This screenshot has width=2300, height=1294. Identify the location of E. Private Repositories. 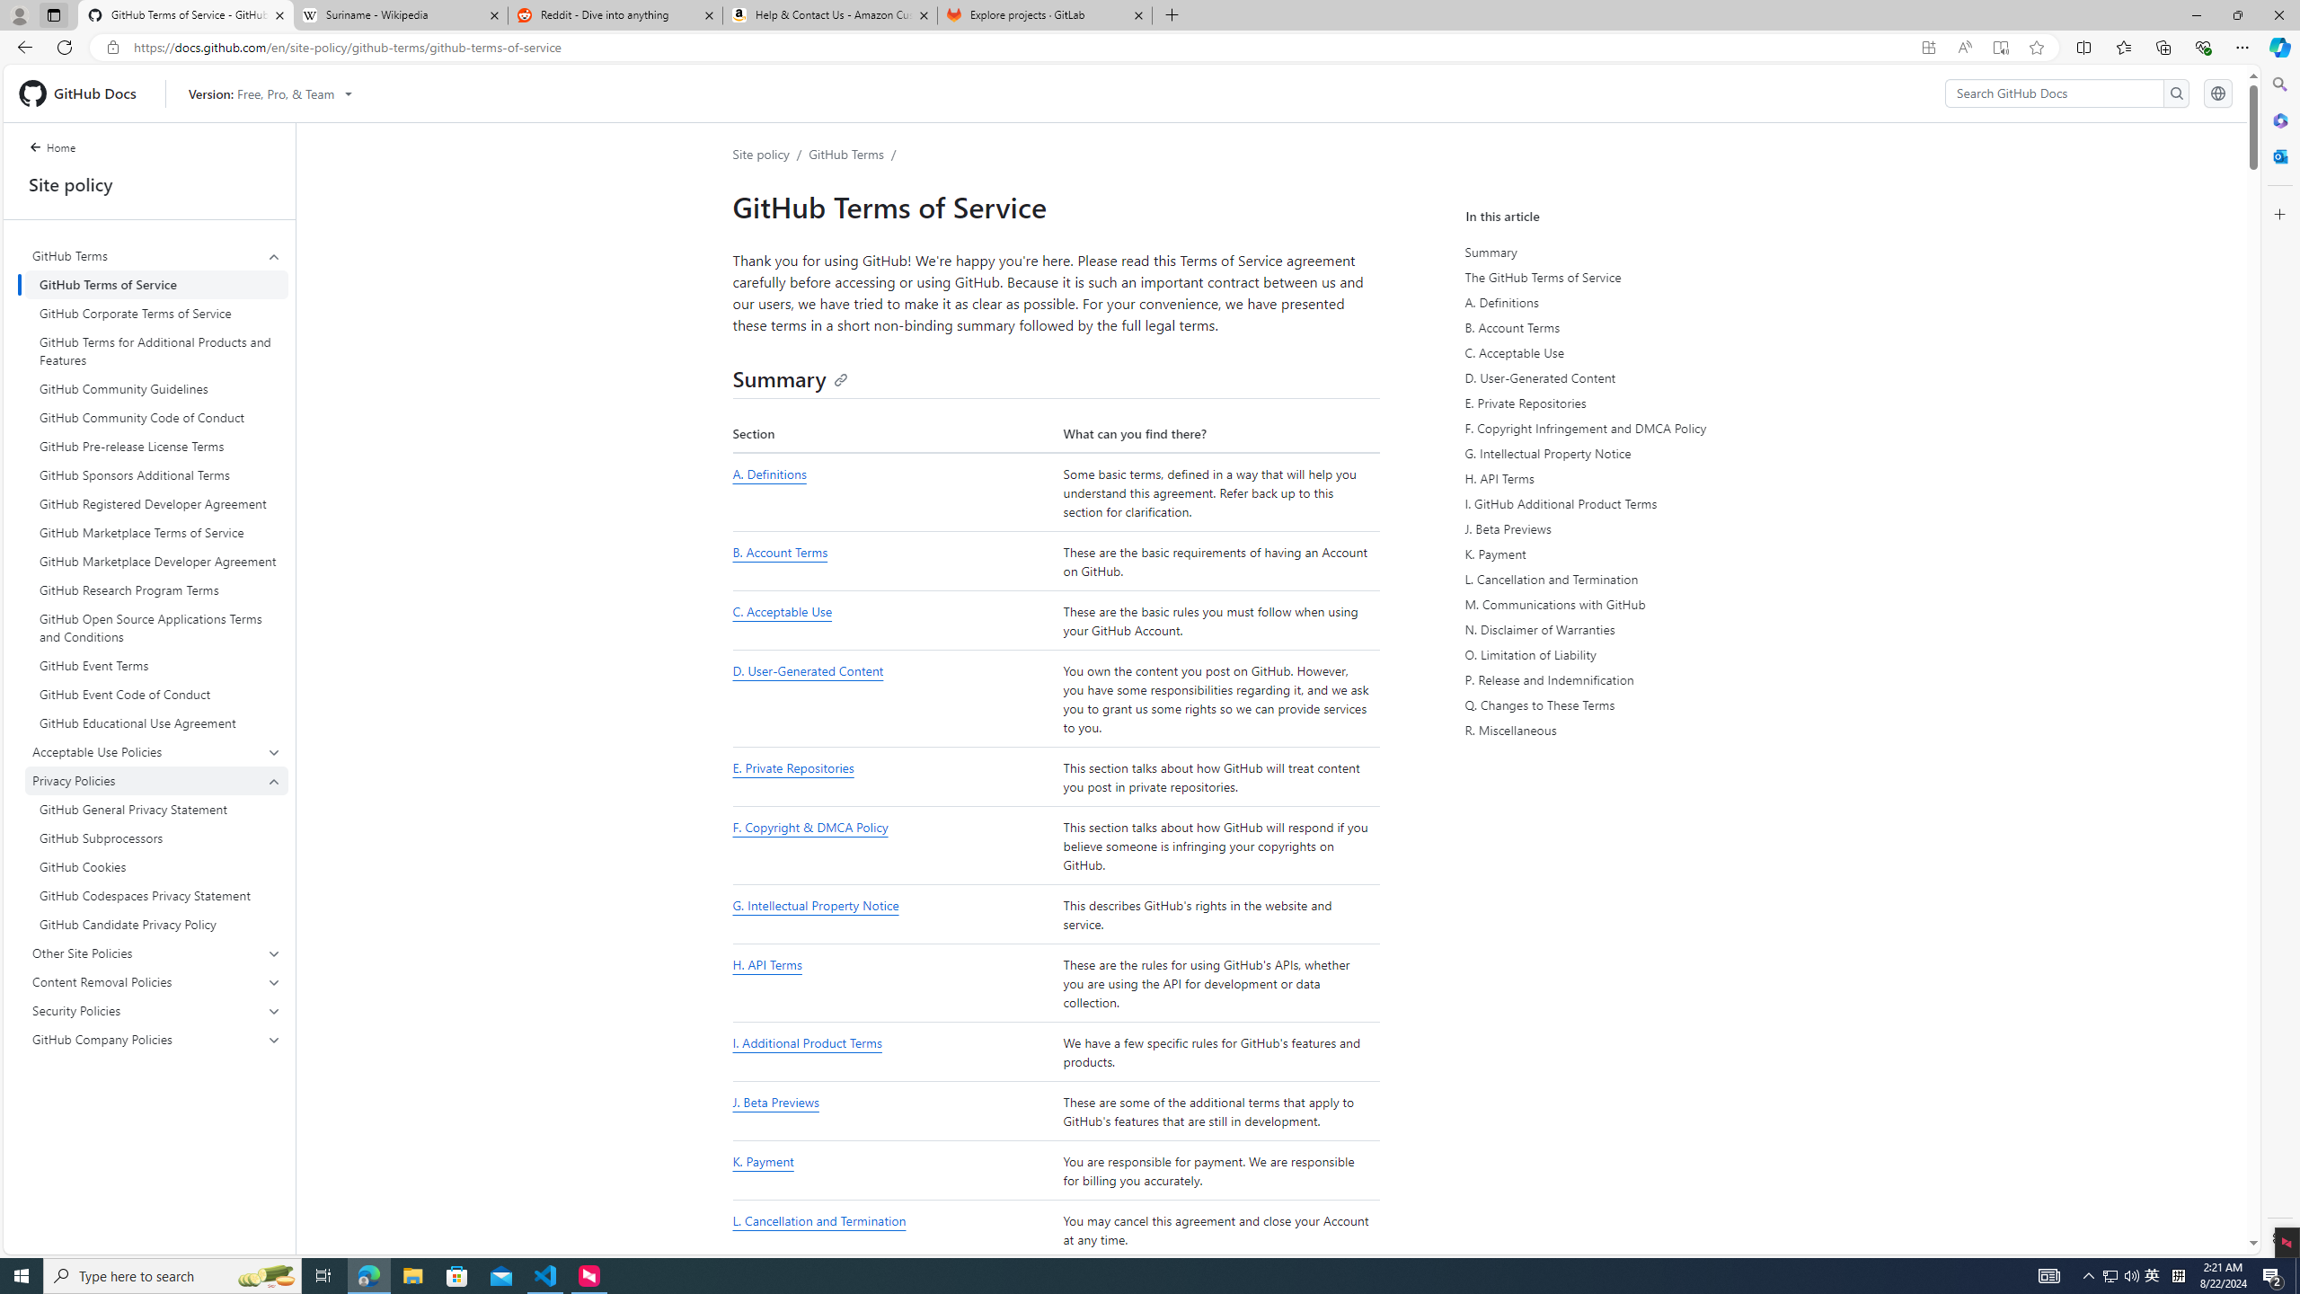
(893, 777).